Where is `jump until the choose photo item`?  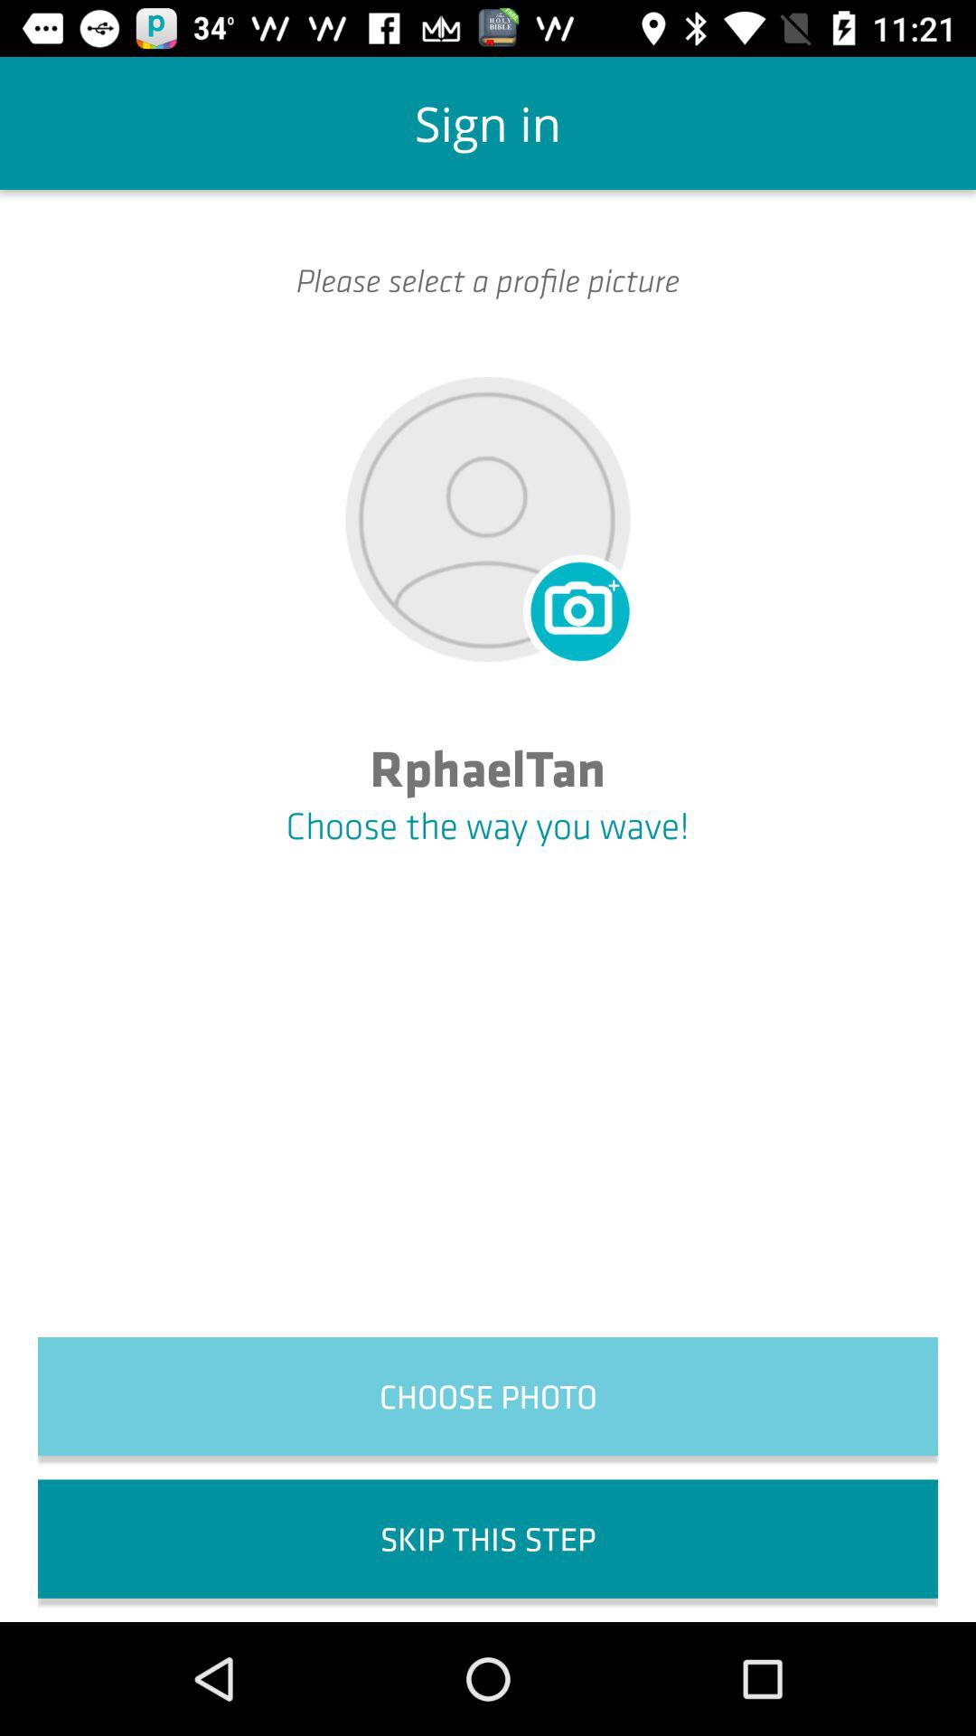 jump until the choose photo item is located at coordinates (488, 1396).